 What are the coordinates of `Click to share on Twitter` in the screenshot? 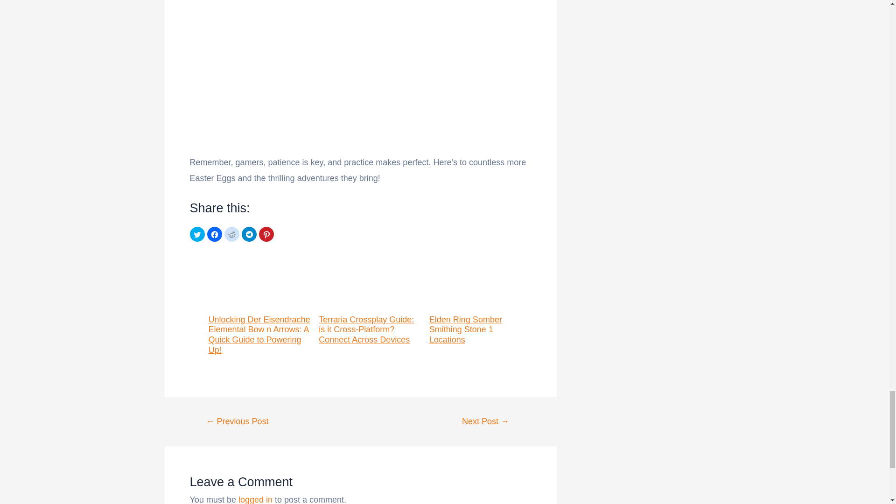 It's located at (196, 234).